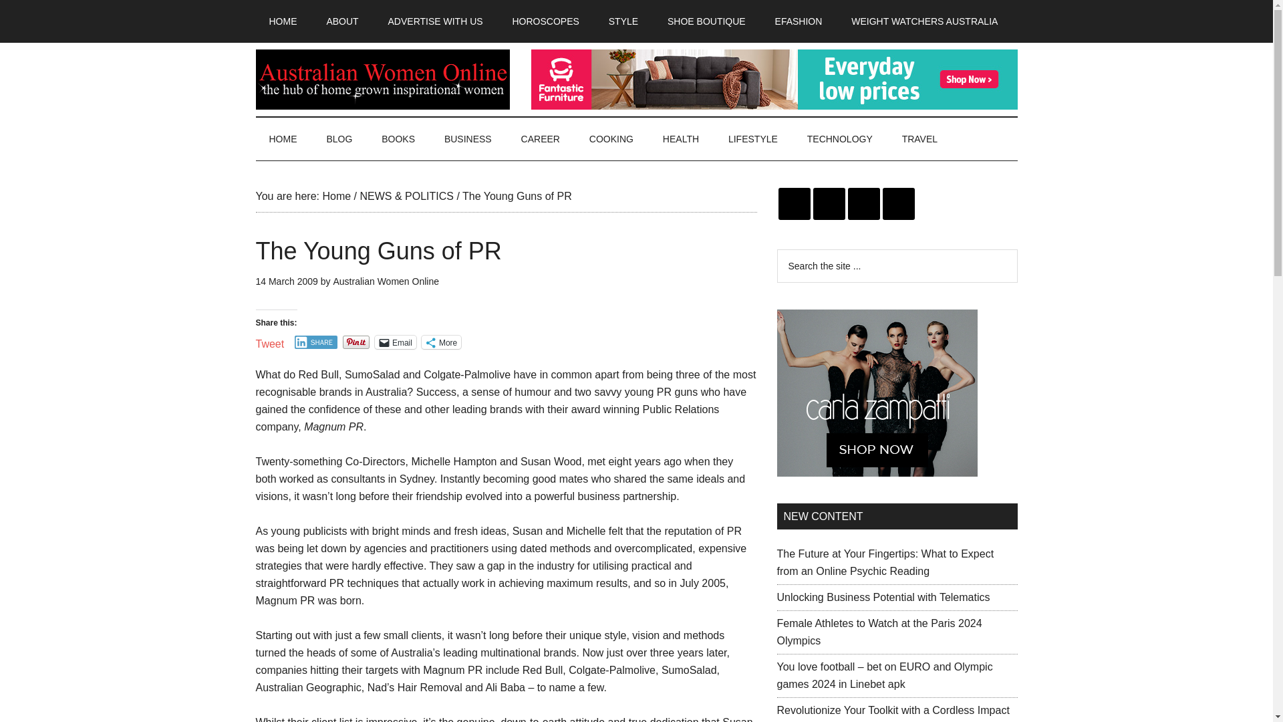  I want to click on HOROSCOPES, so click(545, 21).